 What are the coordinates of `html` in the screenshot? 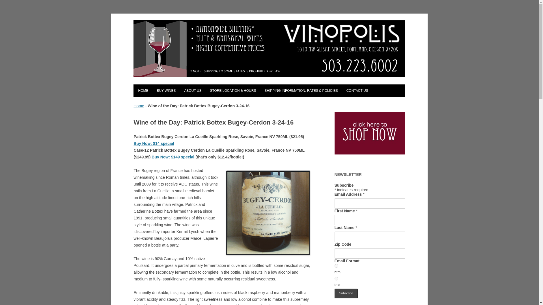 It's located at (336, 266).